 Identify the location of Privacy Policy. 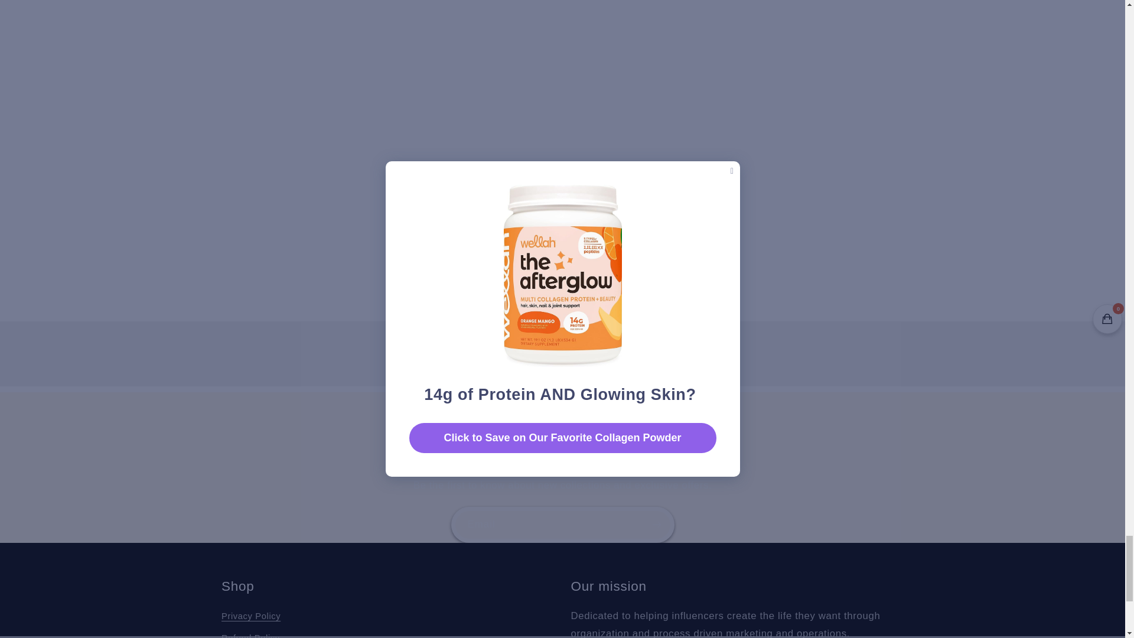
(250, 618).